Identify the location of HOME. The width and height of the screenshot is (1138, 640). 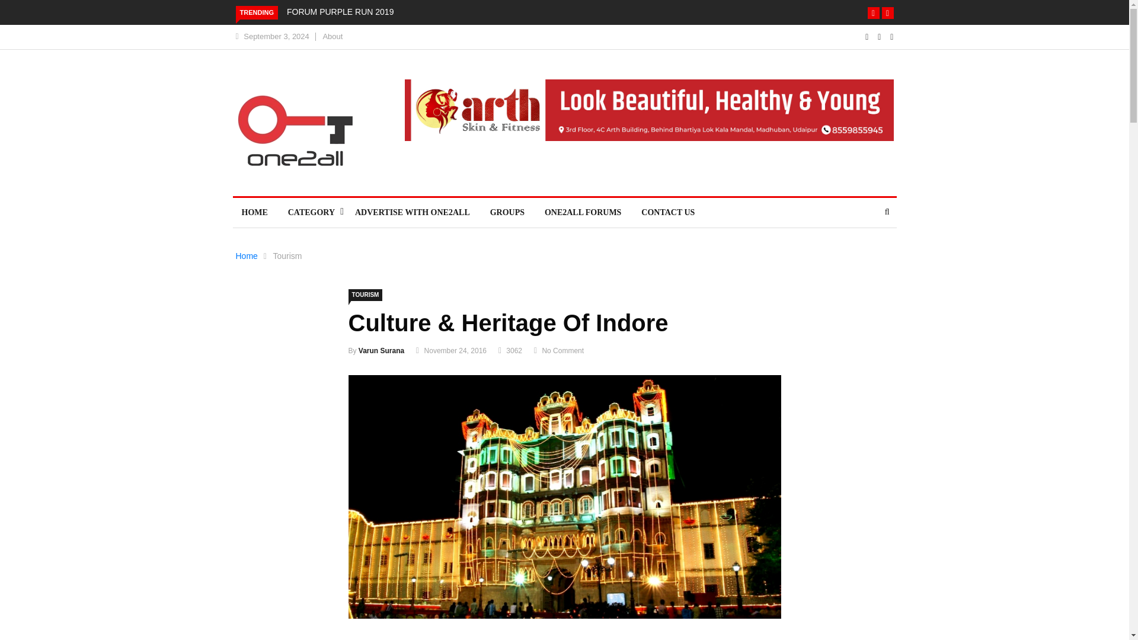
(254, 212).